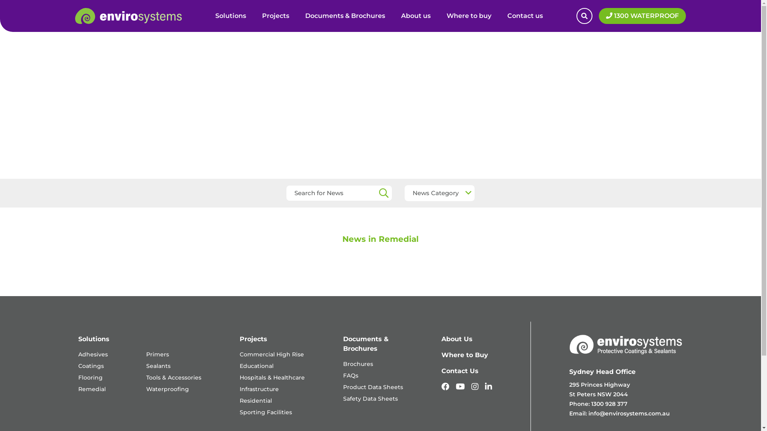 The width and height of the screenshot is (767, 431). What do you see at coordinates (276, 16) in the screenshot?
I see `Projects` at bounding box center [276, 16].